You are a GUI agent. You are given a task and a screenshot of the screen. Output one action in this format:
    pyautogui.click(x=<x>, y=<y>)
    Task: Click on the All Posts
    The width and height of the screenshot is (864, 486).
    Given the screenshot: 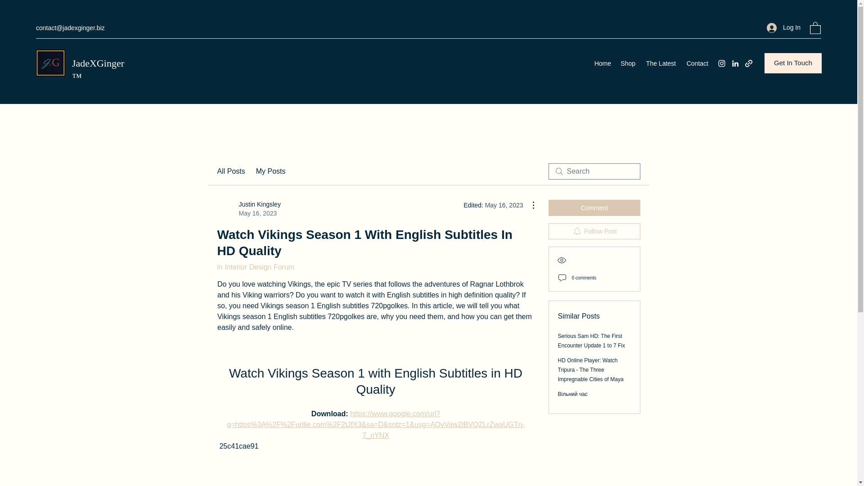 What is the action you would take?
    pyautogui.click(x=230, y=171)
    